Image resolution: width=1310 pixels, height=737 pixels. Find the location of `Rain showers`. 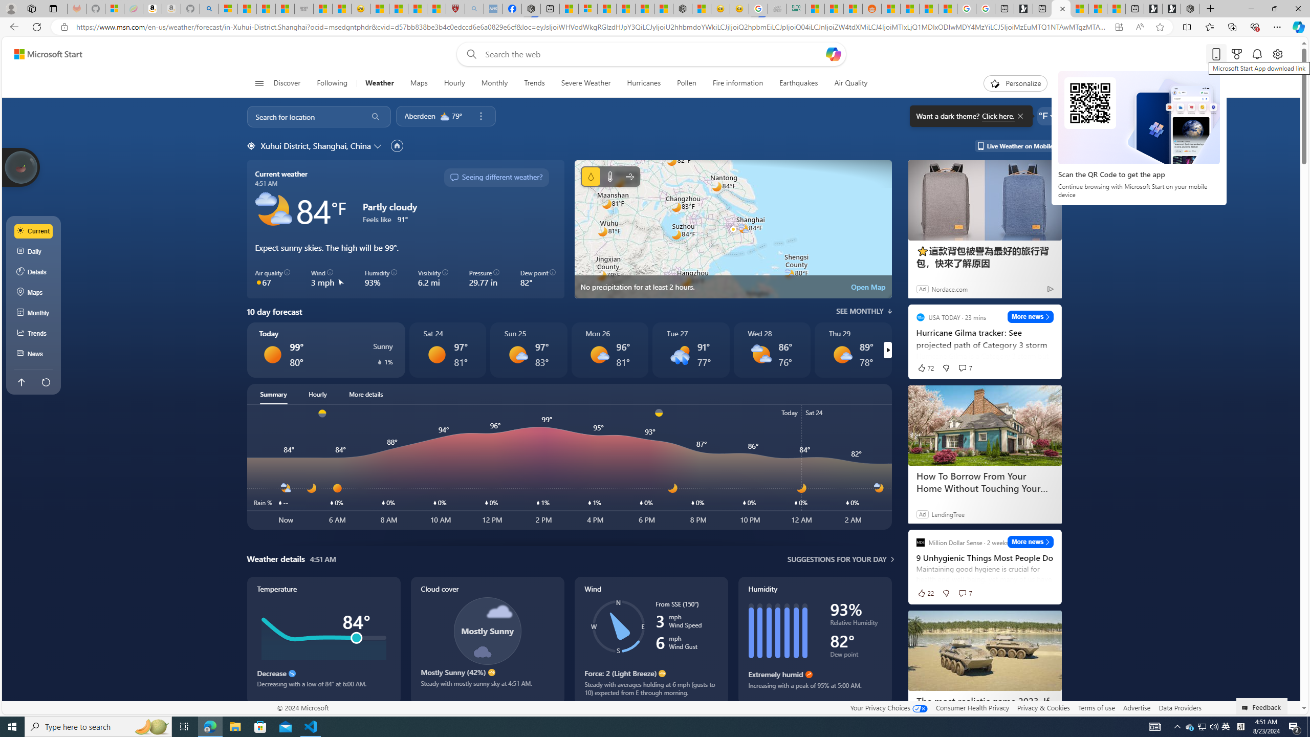

Rain showers is located at coordinates (680, 354).